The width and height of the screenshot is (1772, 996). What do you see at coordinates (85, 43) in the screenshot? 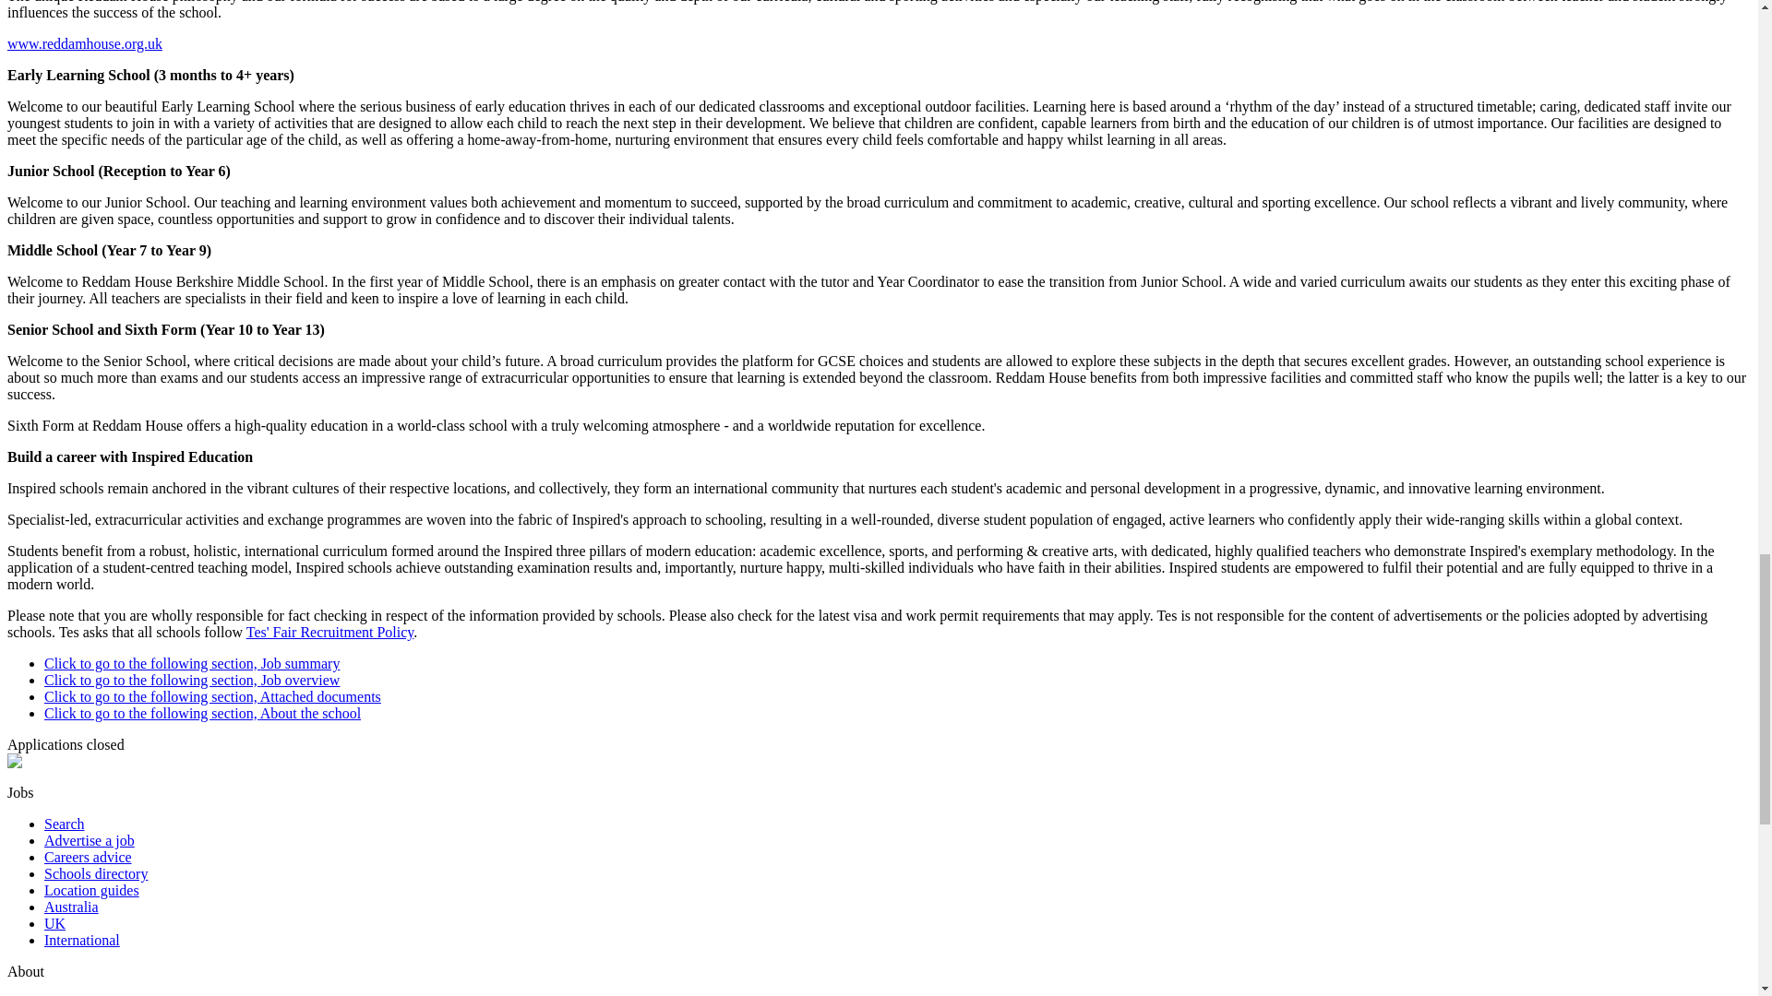
I see `www.reddamhouse.org.uk` at bounding box center [85, 43].